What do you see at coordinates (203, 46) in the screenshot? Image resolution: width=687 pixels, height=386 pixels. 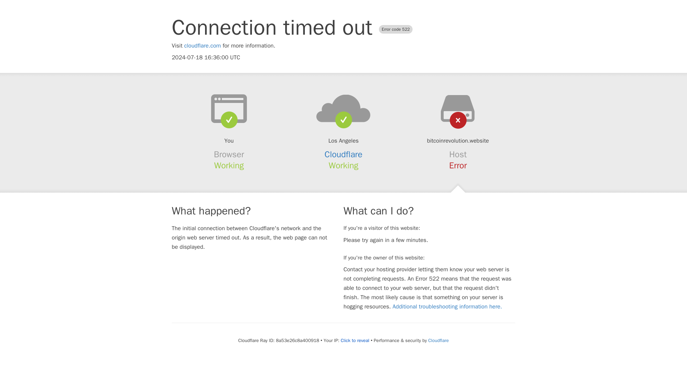 I see `cloudflare.com` at bounding box center [203, 46].